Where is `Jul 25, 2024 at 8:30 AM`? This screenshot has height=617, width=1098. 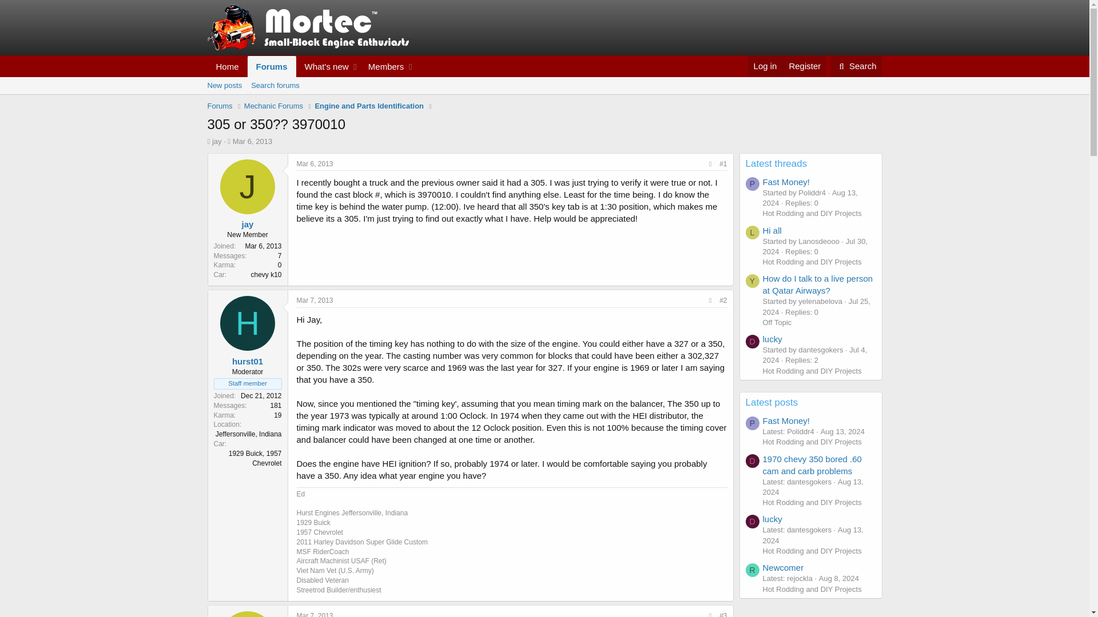
Jul 25, 2024 at 8:30 AM is located at coordinates (817, 306).